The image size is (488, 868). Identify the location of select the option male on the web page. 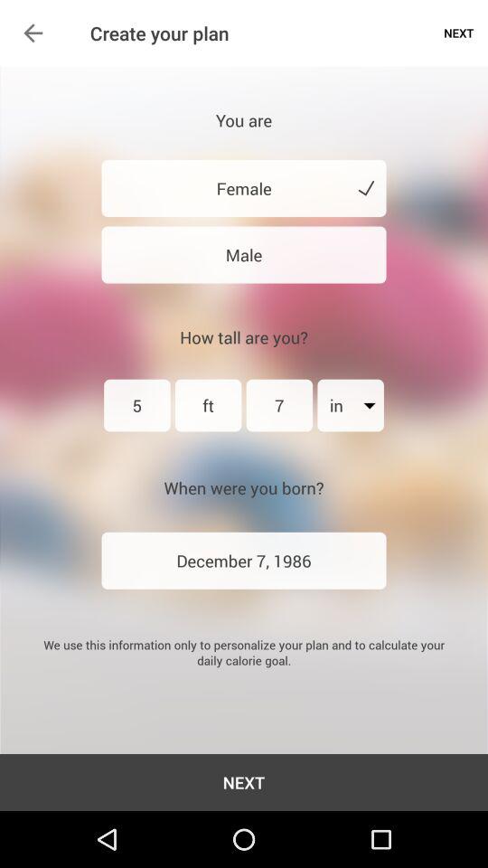
(244, 255).